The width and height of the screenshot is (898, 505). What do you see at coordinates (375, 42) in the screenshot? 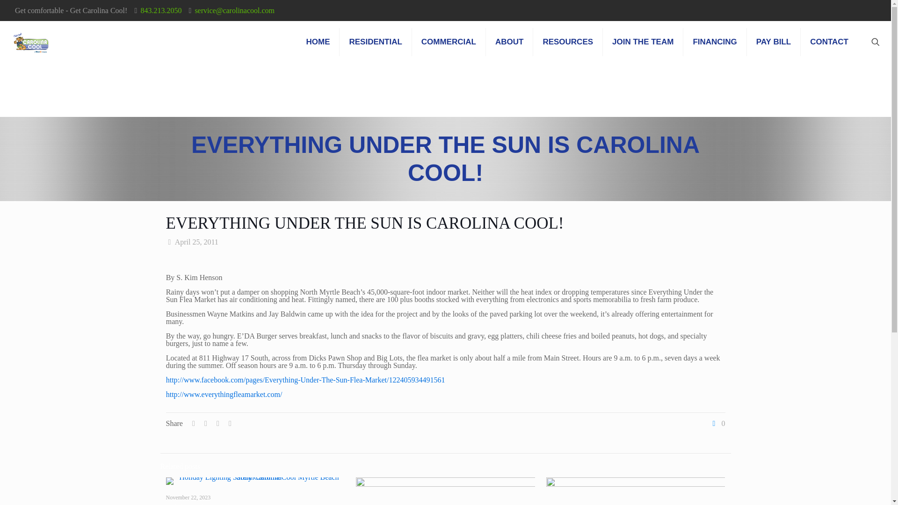
I see `RESIDENTIAL` at bounding box center [375, 42].